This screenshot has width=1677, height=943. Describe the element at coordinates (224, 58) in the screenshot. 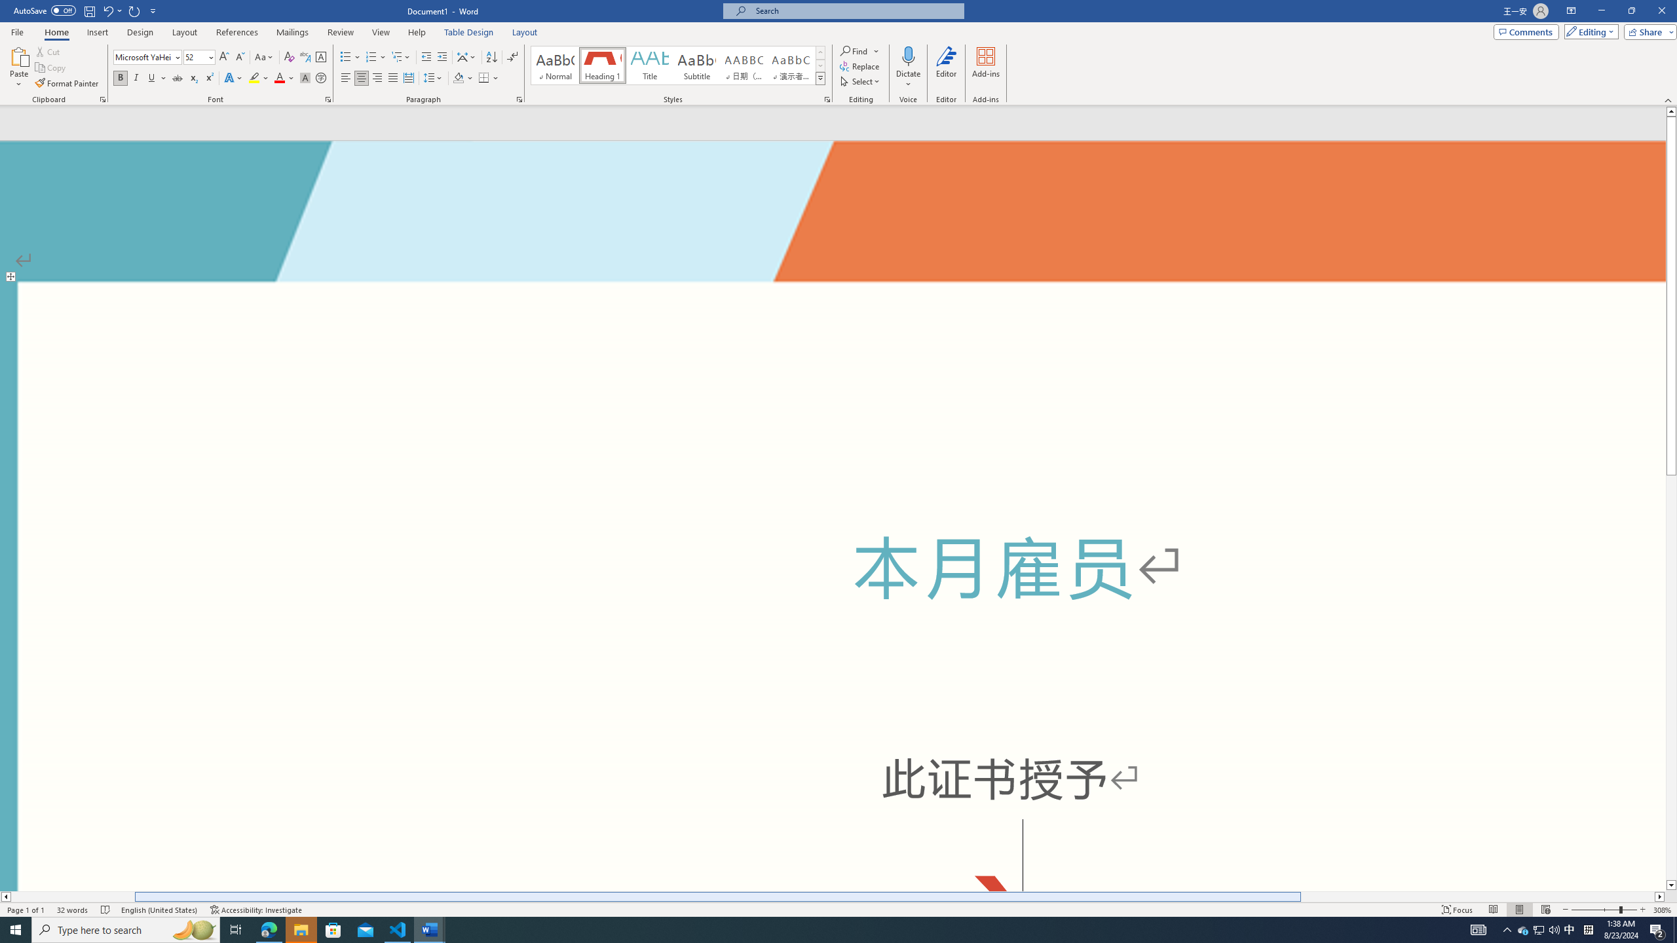

I see `Grow Font` at that location.